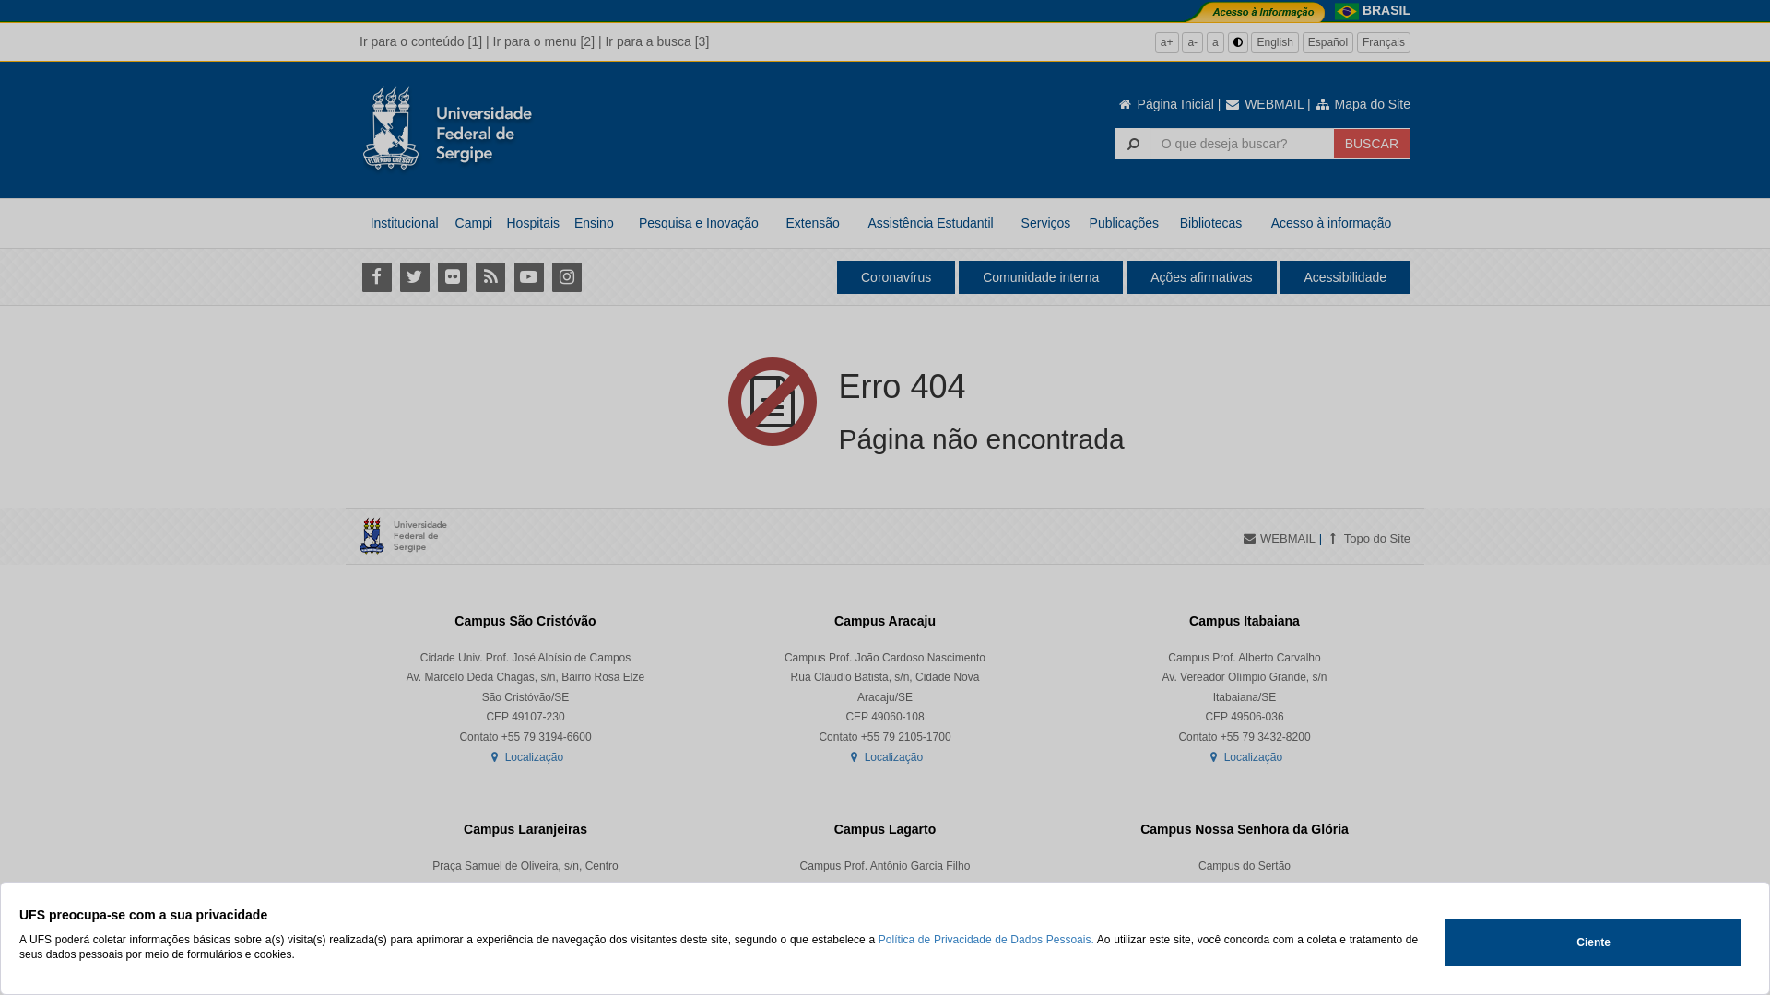 The height and width of the screenshot is (995, 1770). What do you see at coordinates (1274, 42) in the screenshot?
I see `English` at bounding box center [1274, 42].